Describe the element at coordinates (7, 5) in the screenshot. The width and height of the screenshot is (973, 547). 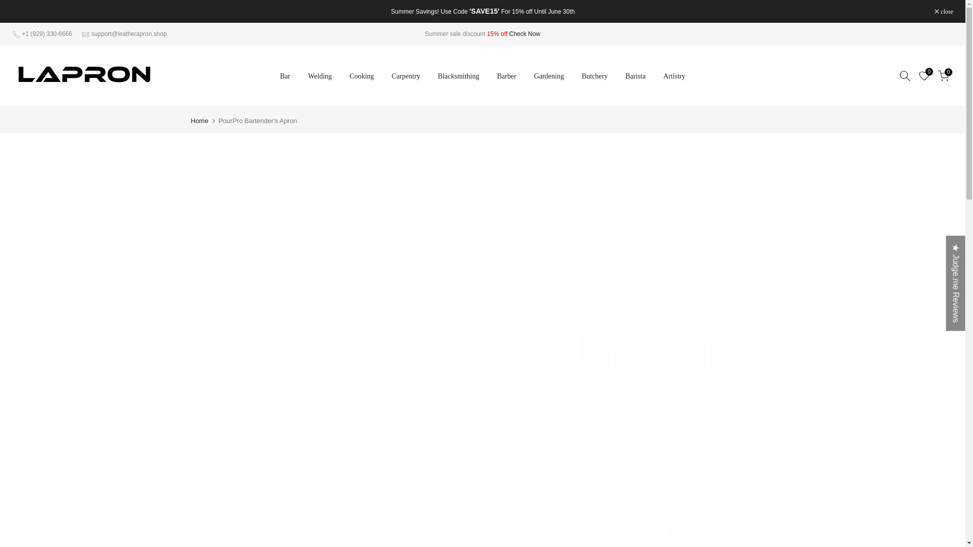
I see `Skip to content` at that location.